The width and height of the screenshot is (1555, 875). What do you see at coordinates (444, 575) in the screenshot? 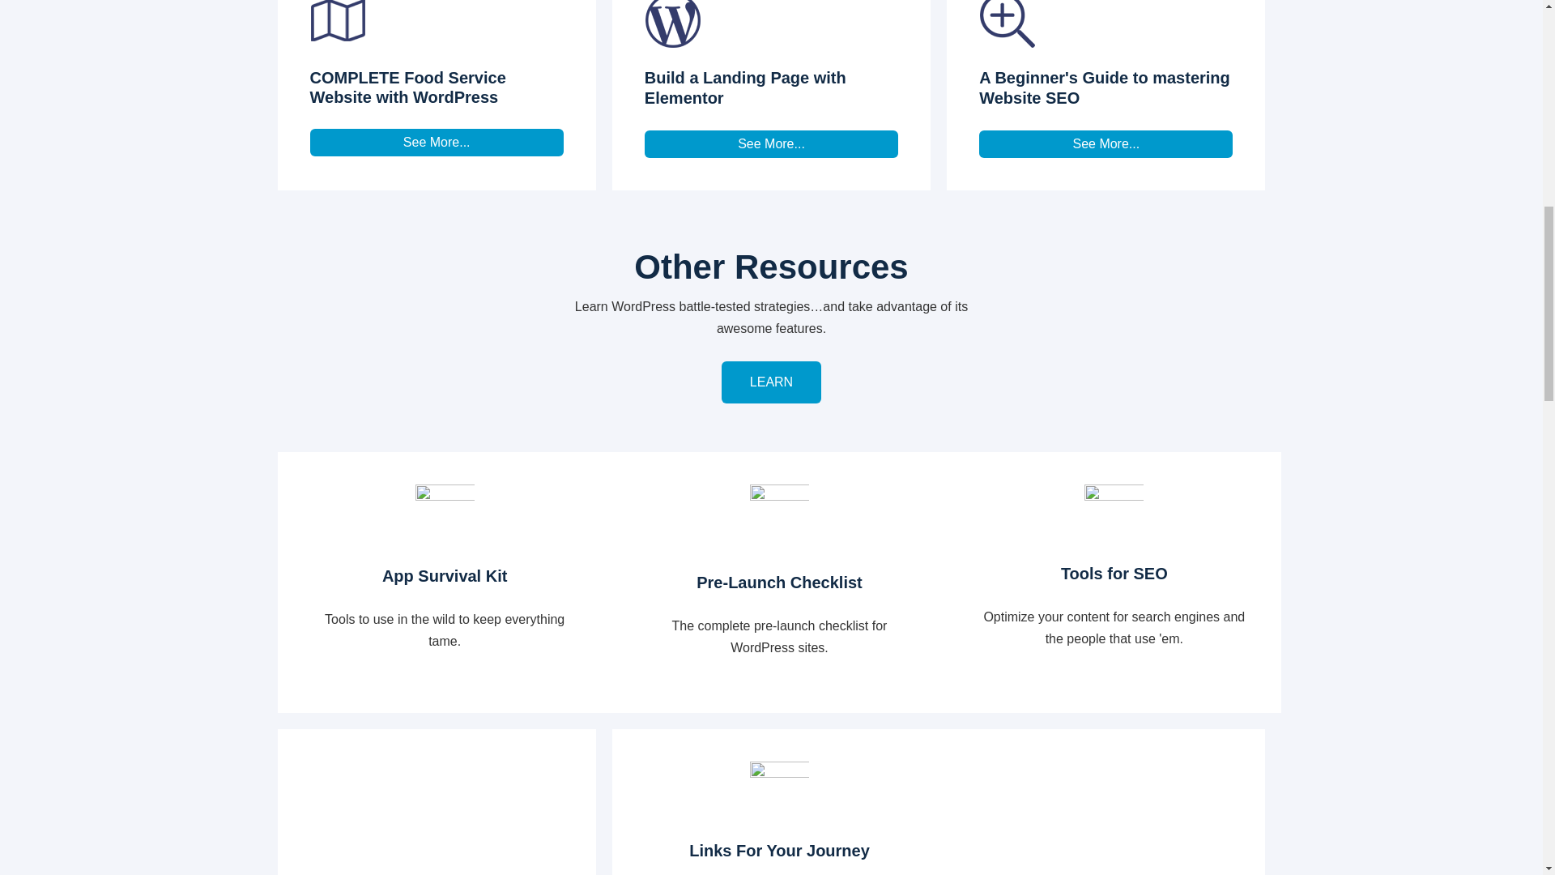
I see `App Survival Kit` at bounding box center [444, 575].